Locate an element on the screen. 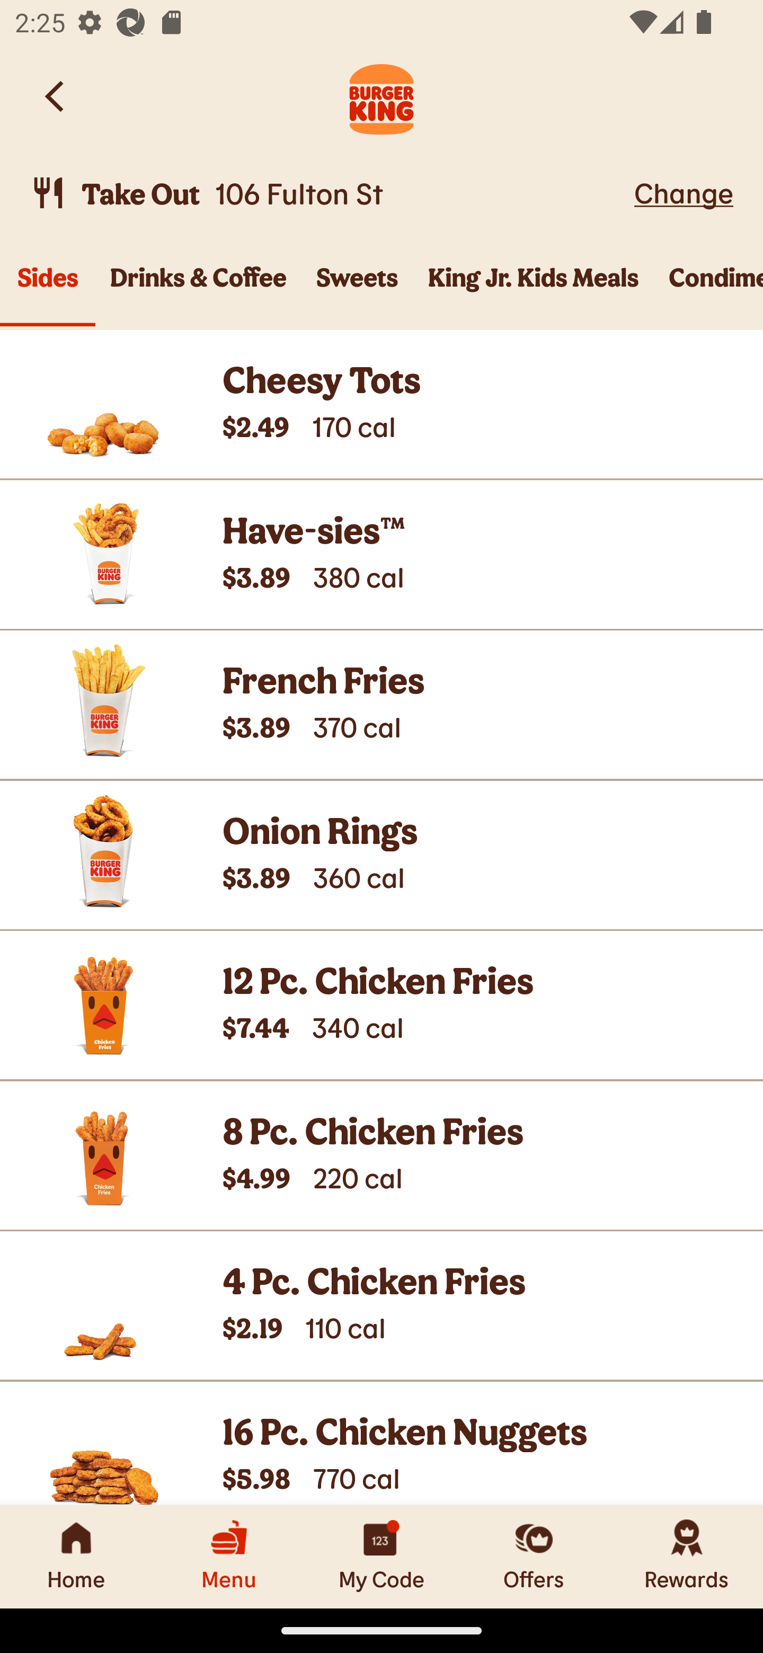 This screenshot has width=763, height=1653. Menu is located at coordinates (229, 1556).